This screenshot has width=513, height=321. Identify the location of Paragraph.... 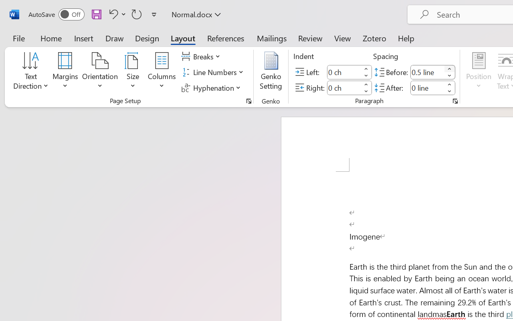
(455, 101).